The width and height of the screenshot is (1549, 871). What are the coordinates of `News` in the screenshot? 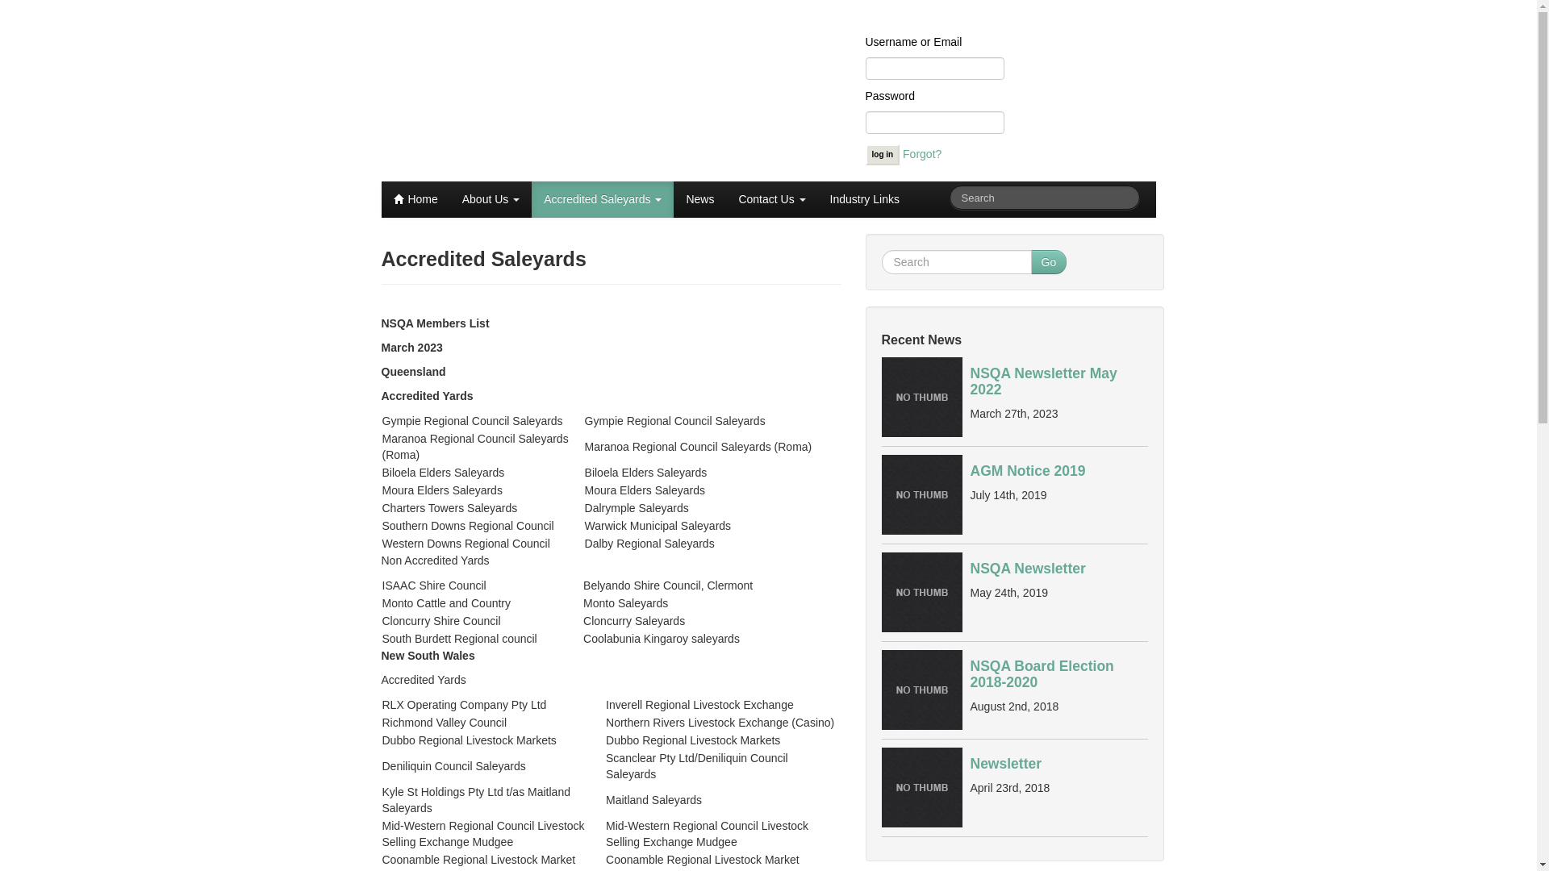 It's located at (700, 200).